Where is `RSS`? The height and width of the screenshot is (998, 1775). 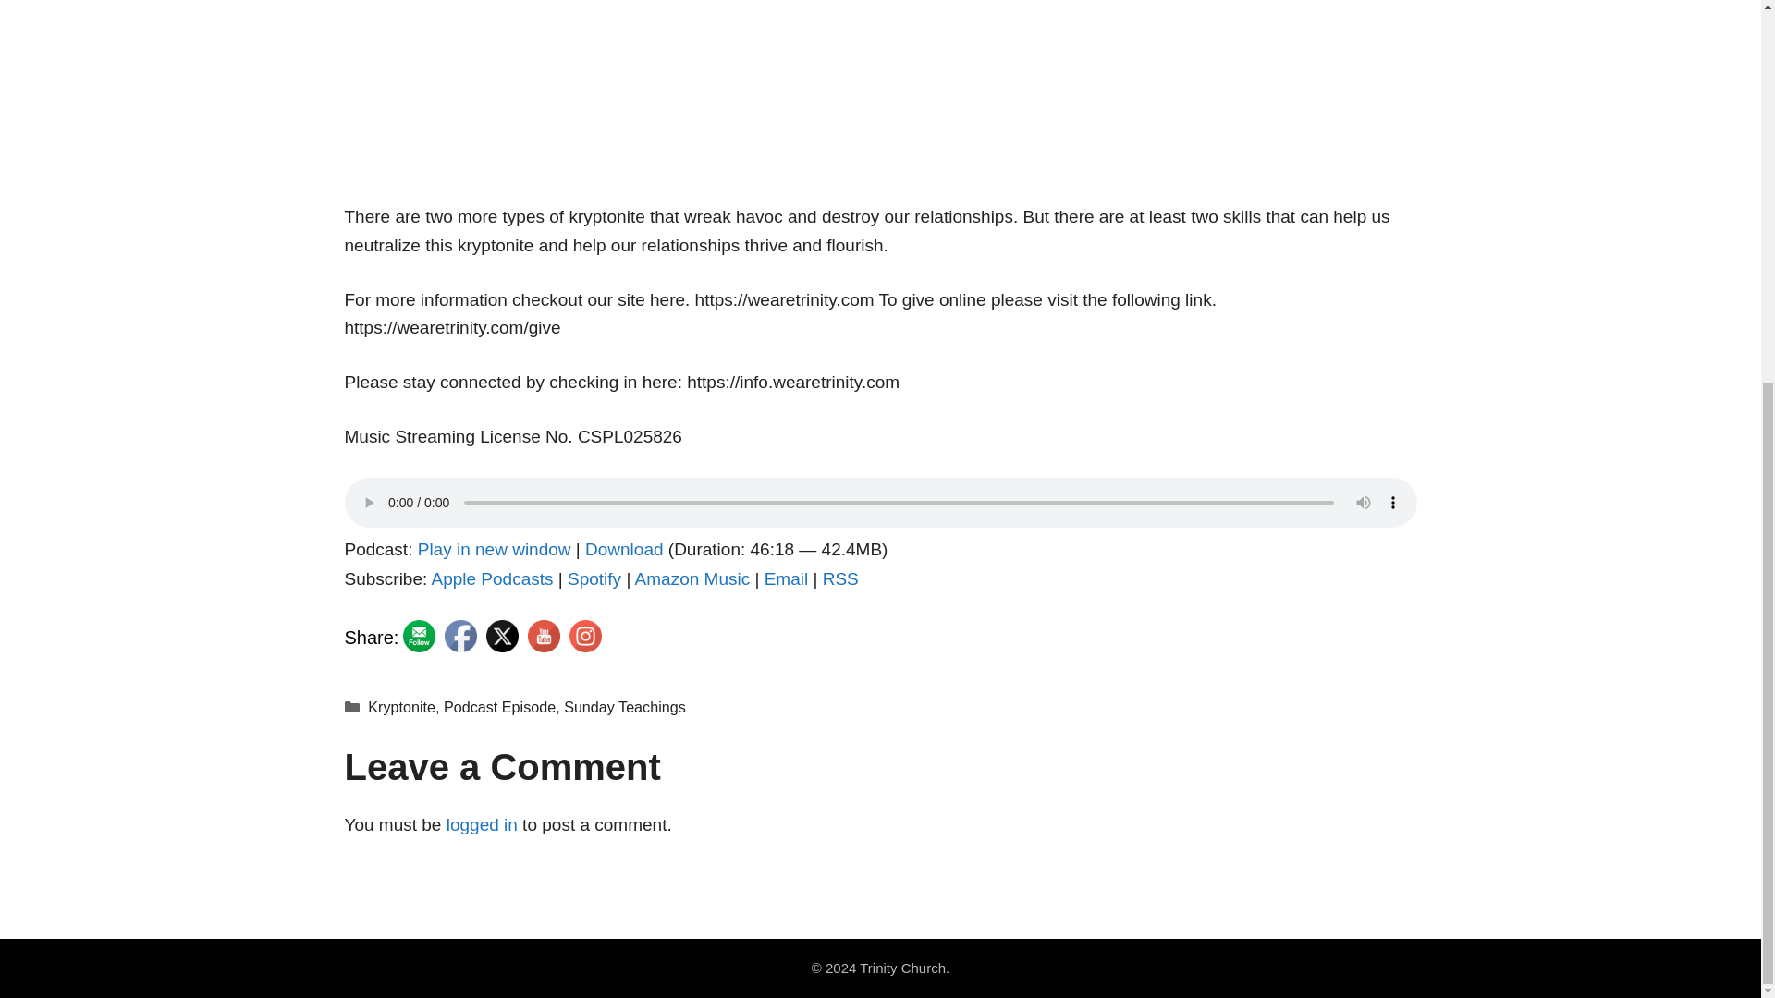
RSS is located at coordinates (841, 578).